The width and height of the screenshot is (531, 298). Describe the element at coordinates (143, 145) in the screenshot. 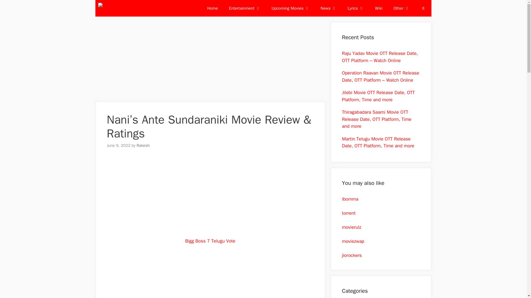

I see `View all posts by Rakesh` at that location.